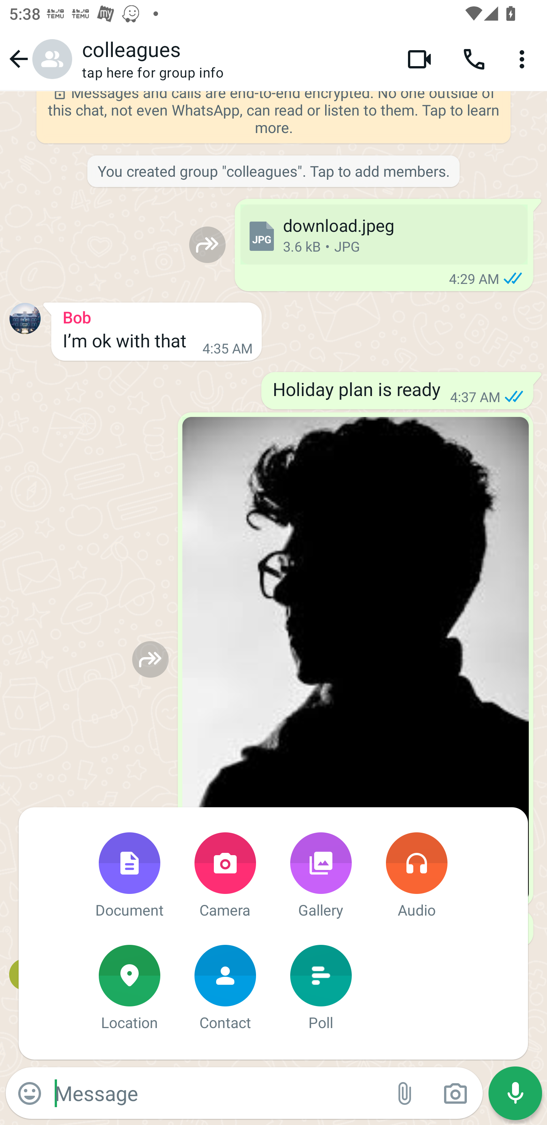  What do you see at coordinates (129, 876) in the screenshot?
I see `Document` at bounding box center [129, 876].